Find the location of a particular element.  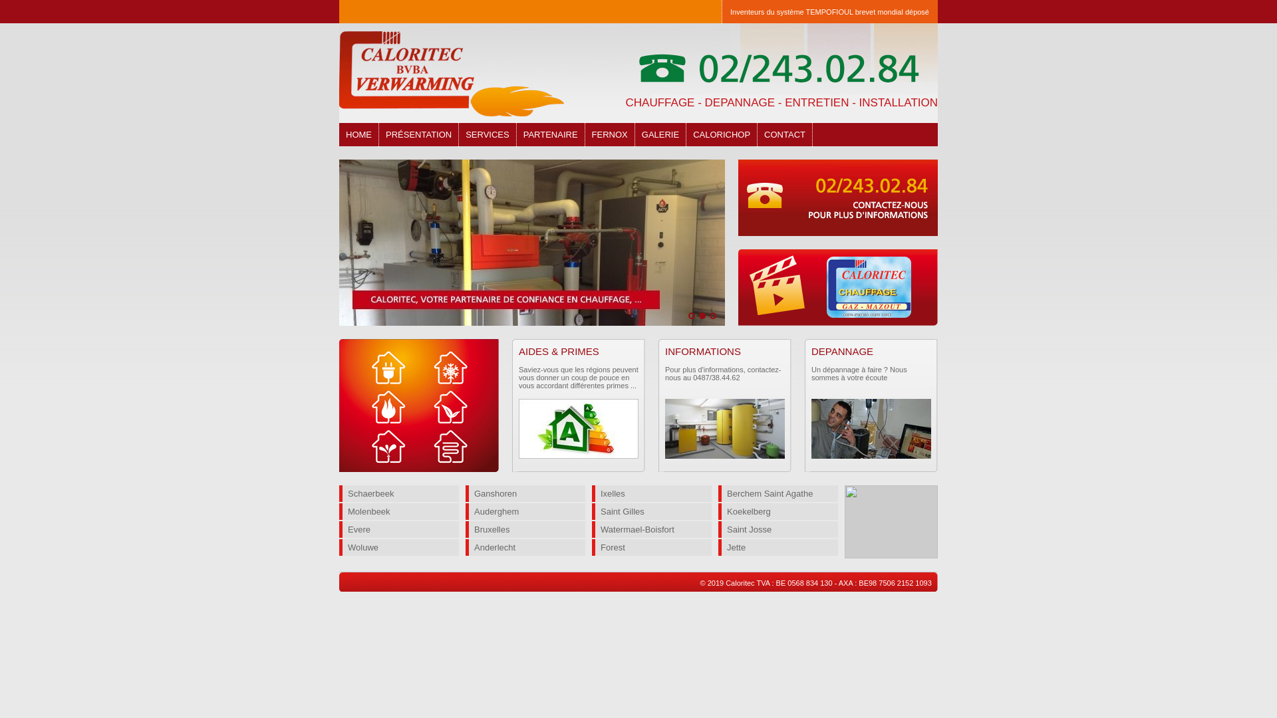

GALERIE is located at coordinates (661, 134).